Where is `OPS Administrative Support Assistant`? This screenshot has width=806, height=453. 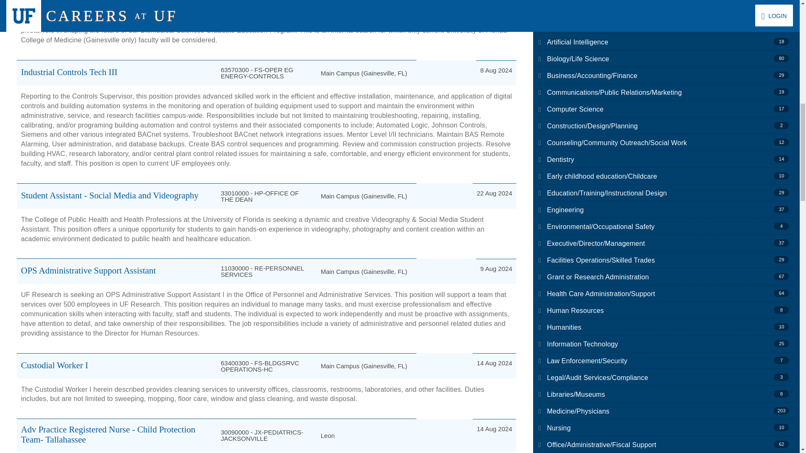
OPS Administrative Support Assistant is located at coordinates (88, 270).